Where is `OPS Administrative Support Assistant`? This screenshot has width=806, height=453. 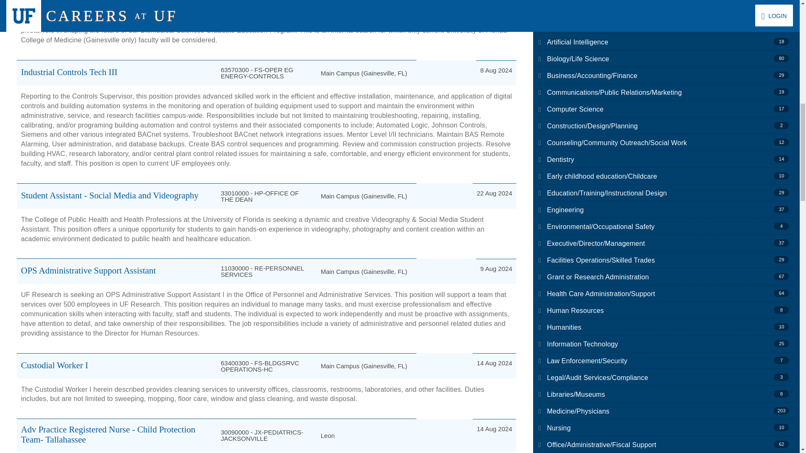
OPS Administrative Support Assistant is located at coordinates (88, 270).